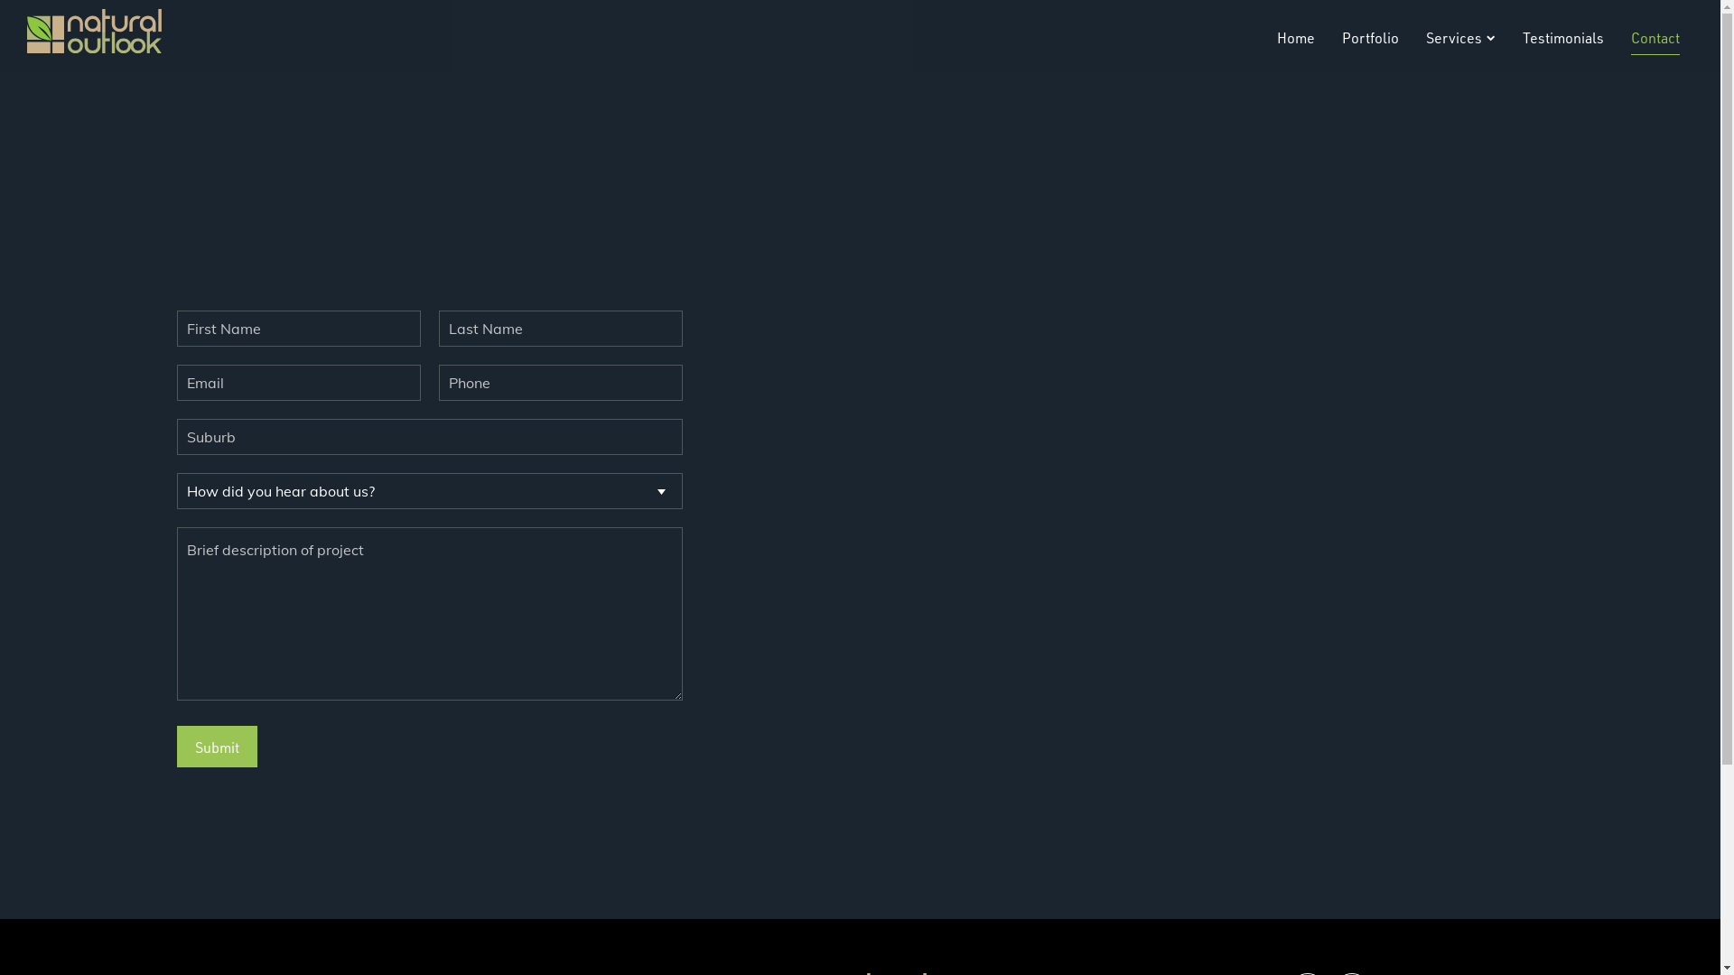 This screenshot has height=975, width=1734. What do you see at coordinates (217, 747) in the screenshot?
I see `Submit` at bounding box center [217, 747].